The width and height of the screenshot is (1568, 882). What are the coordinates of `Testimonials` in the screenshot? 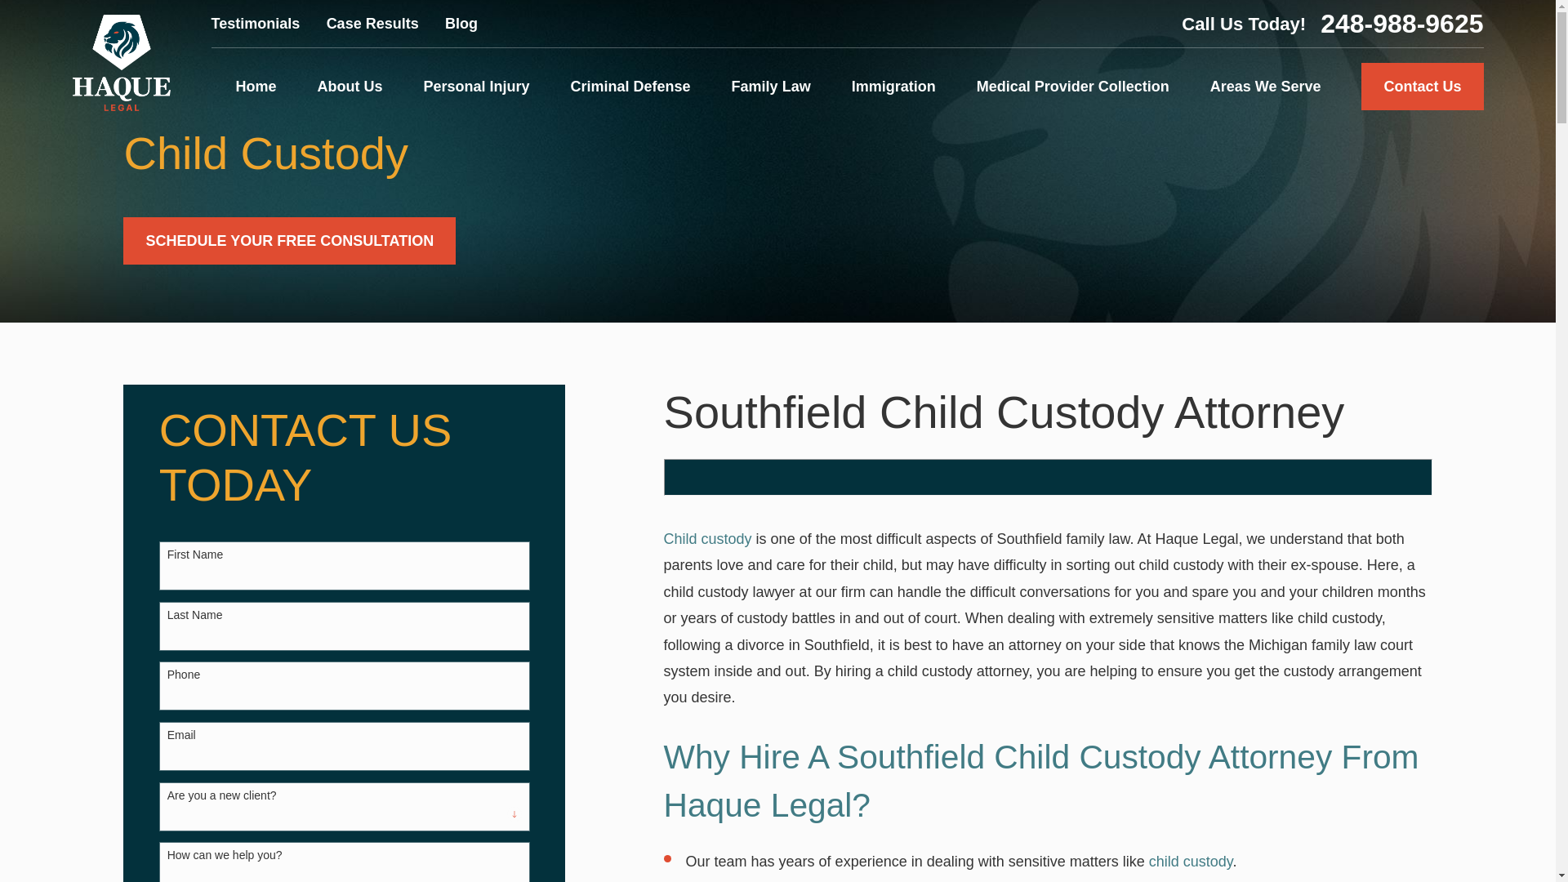 It's located at (256, 23).